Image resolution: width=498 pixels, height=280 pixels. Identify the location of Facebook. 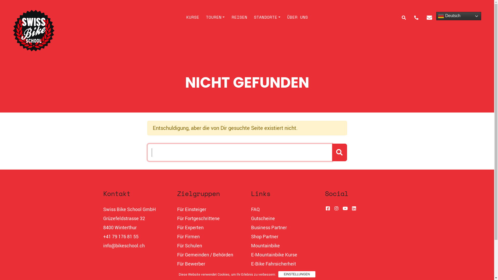
(328, 208).